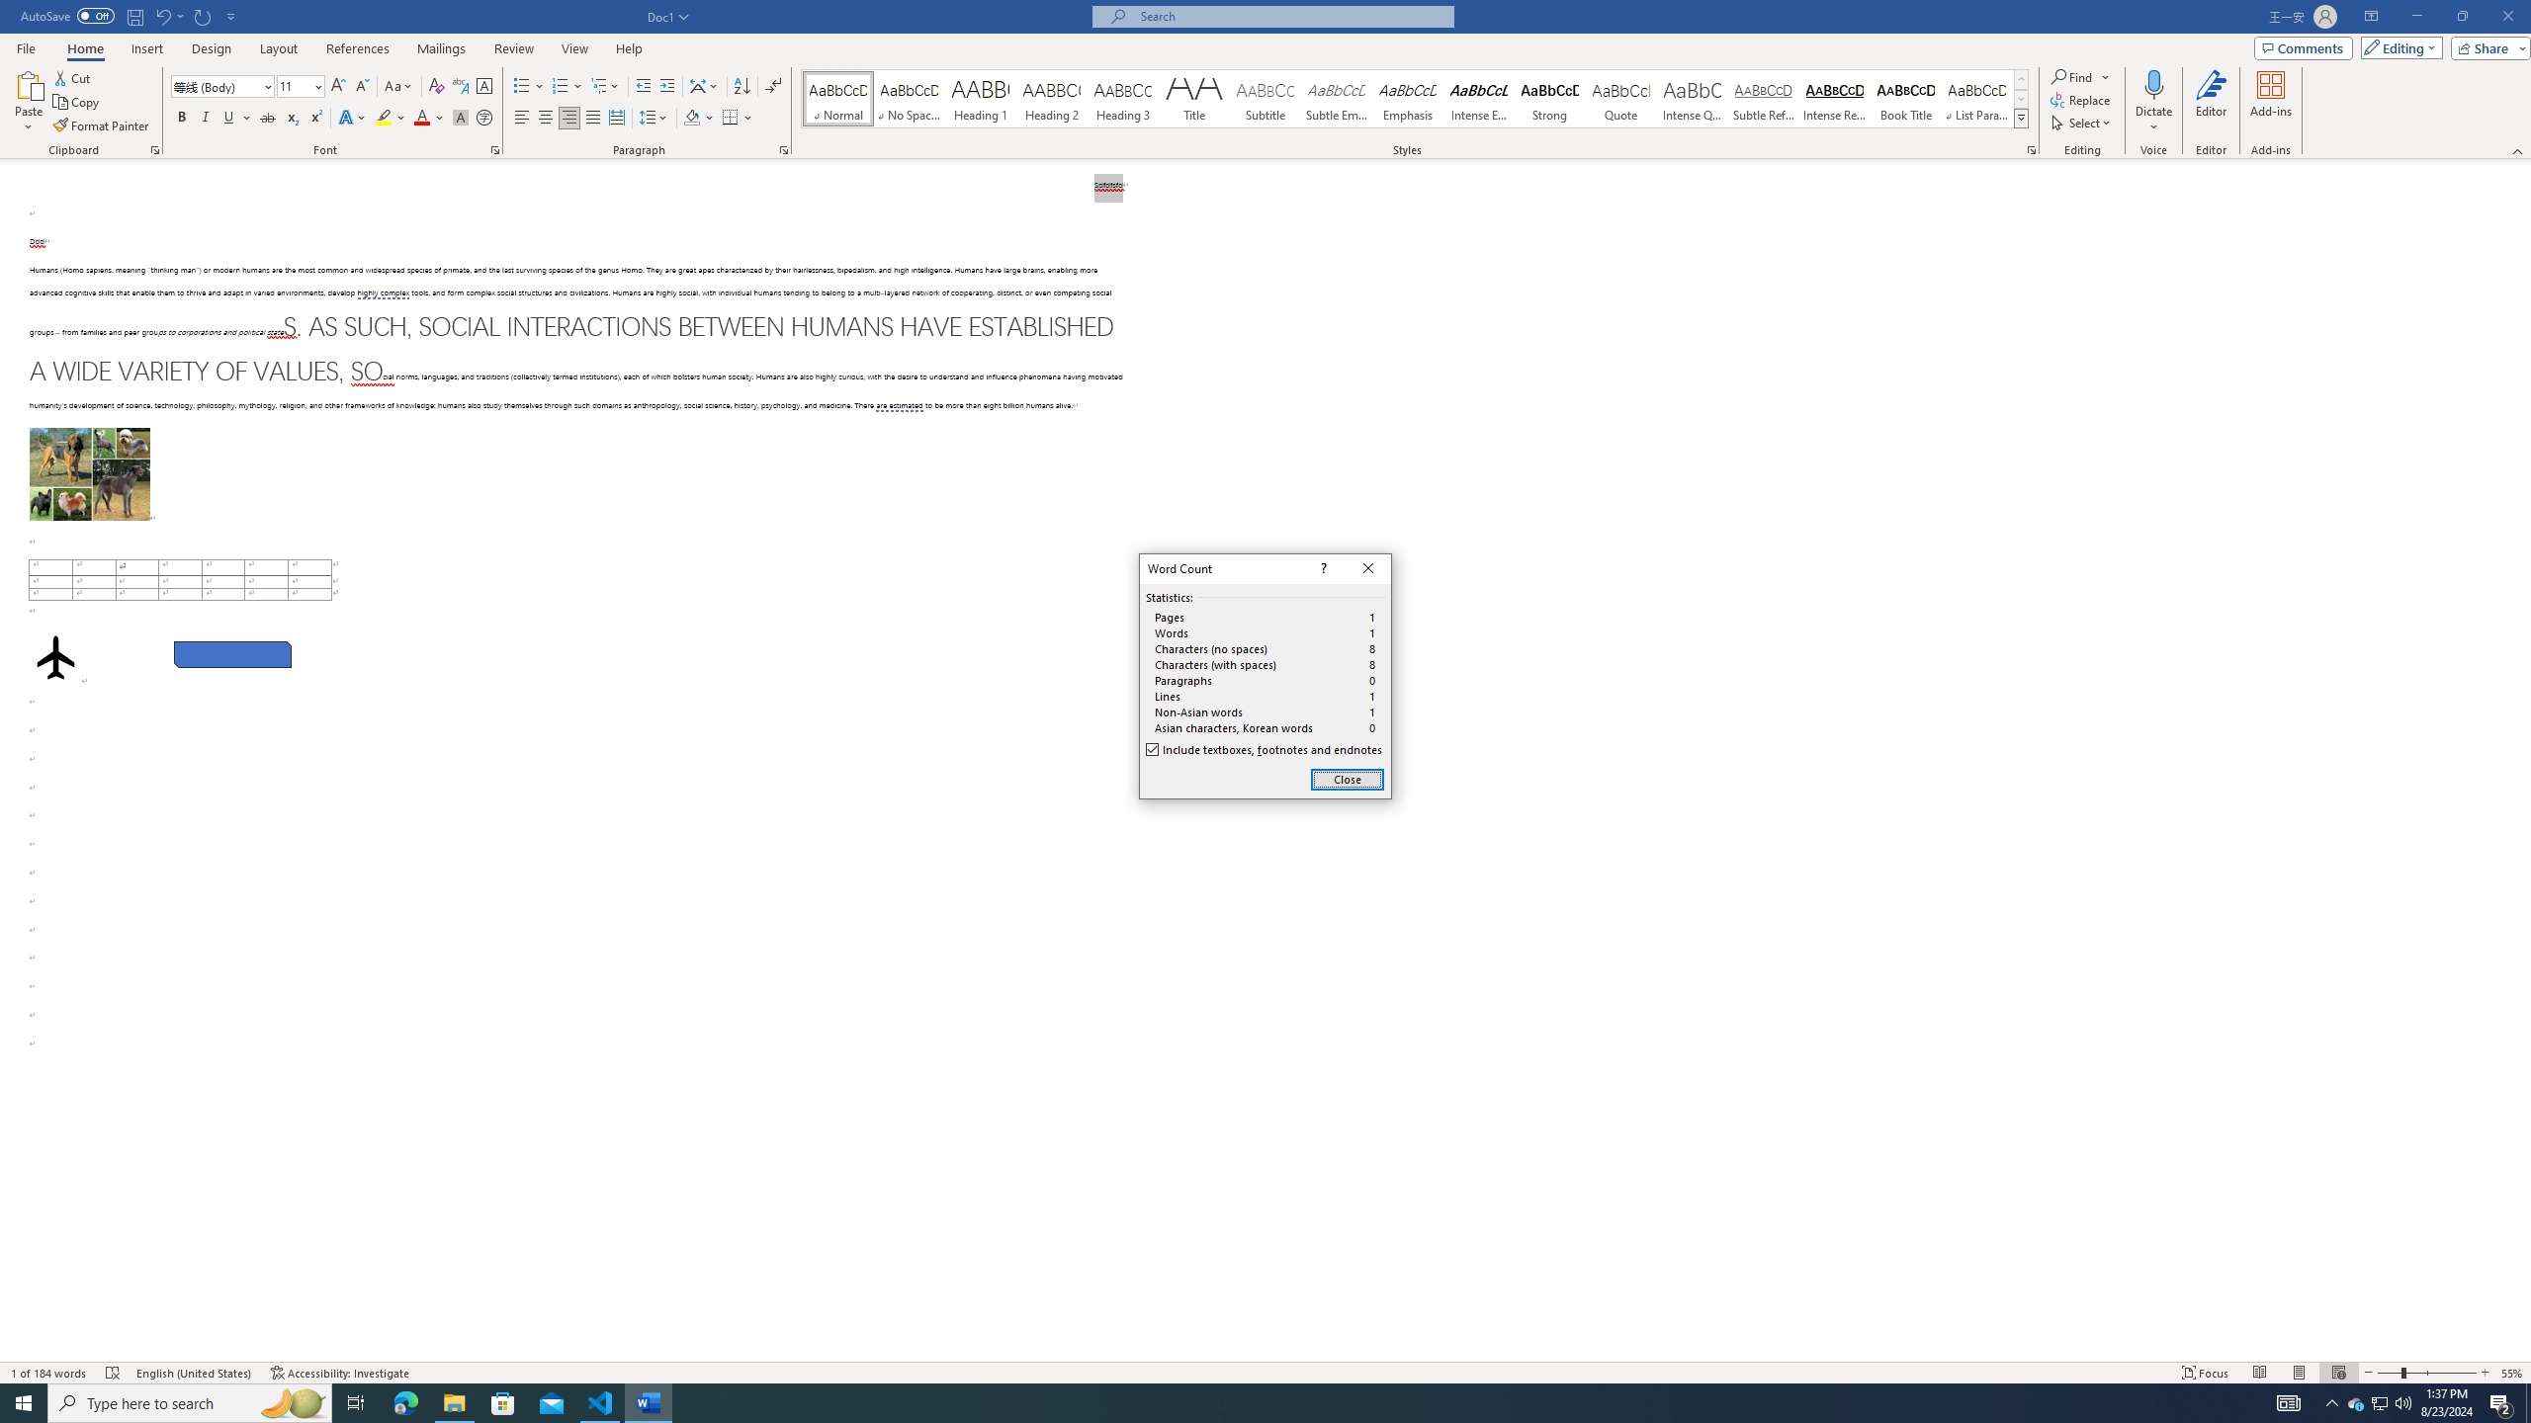  Describe the element at coordinates (232, 654) in the screenshot. I see `Rectangle: Diagonal Corners Snipped 2` at that location.